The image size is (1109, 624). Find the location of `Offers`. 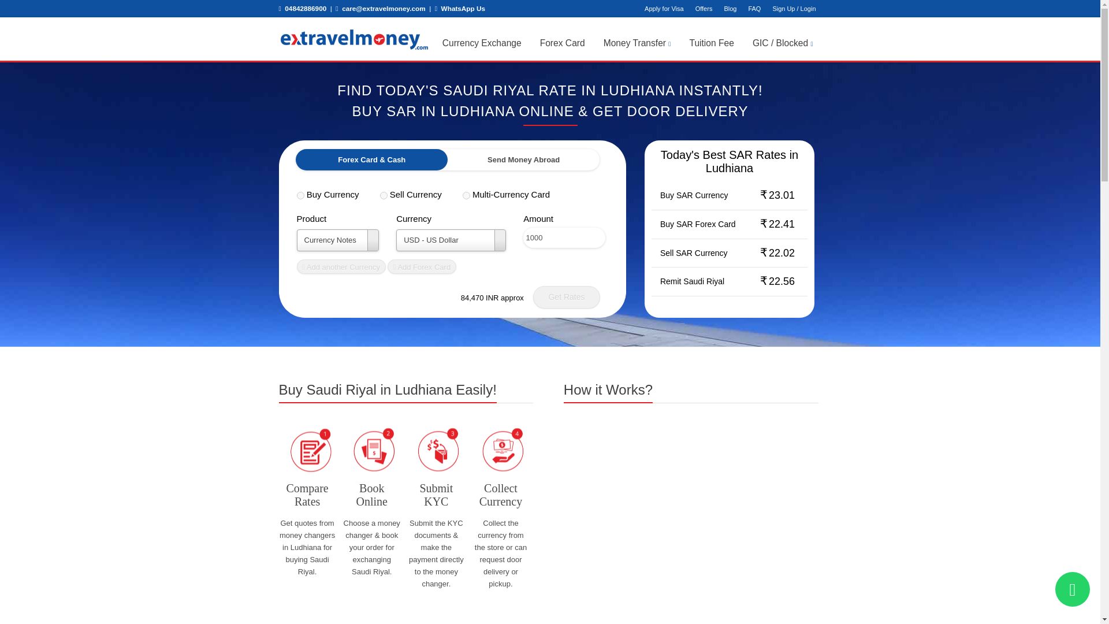

Offers is located at coordinates (704, 9).